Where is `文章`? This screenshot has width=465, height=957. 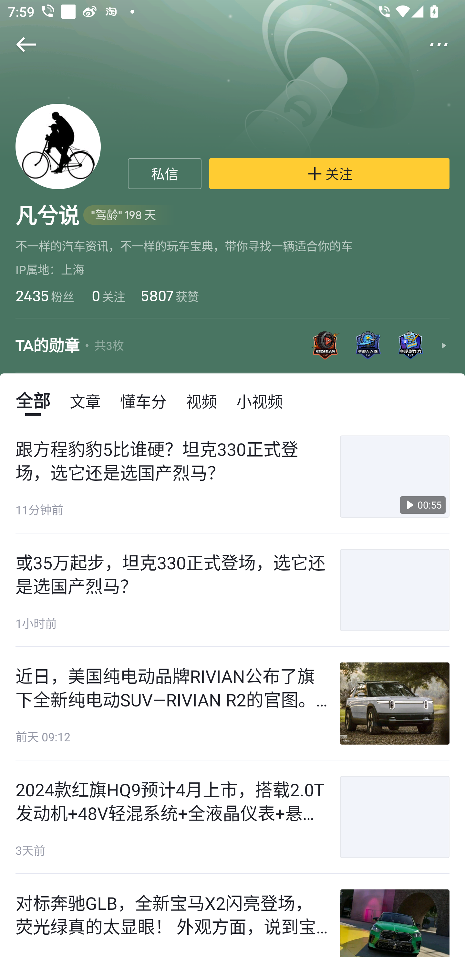
文章 is located at coordinates (85, 400).